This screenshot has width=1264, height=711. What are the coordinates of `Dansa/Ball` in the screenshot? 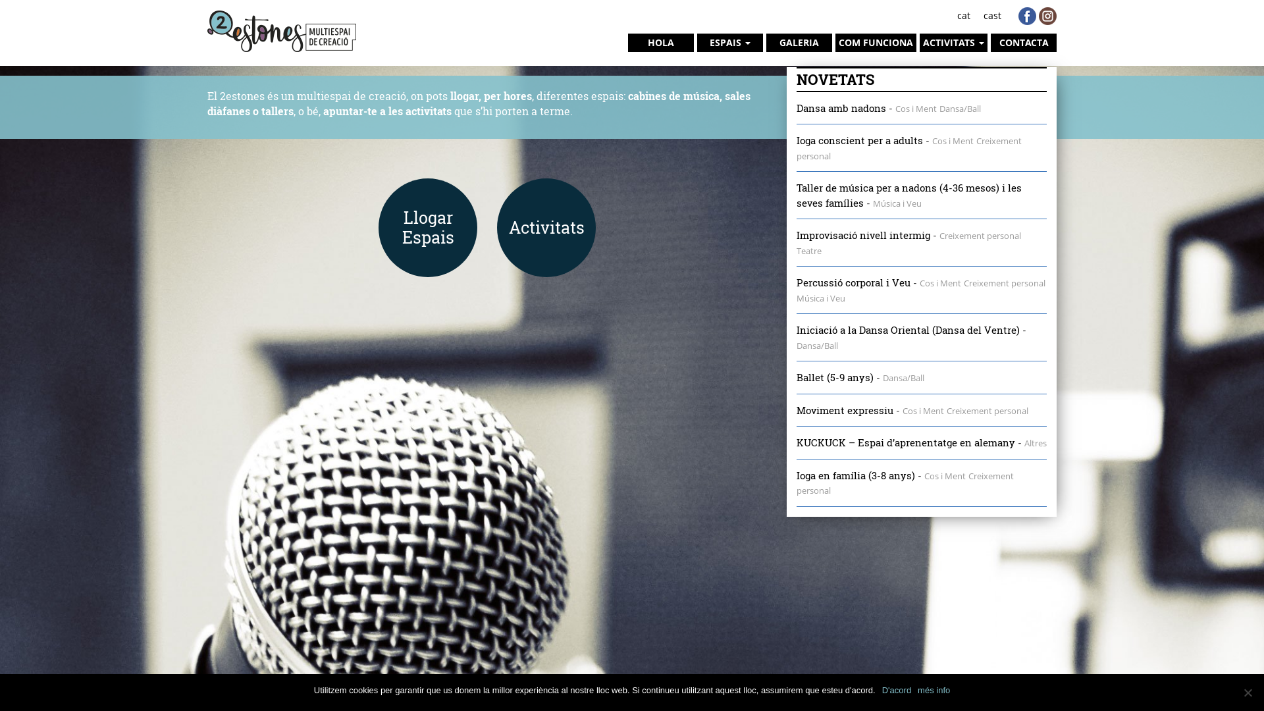 It's located at (960, 108).